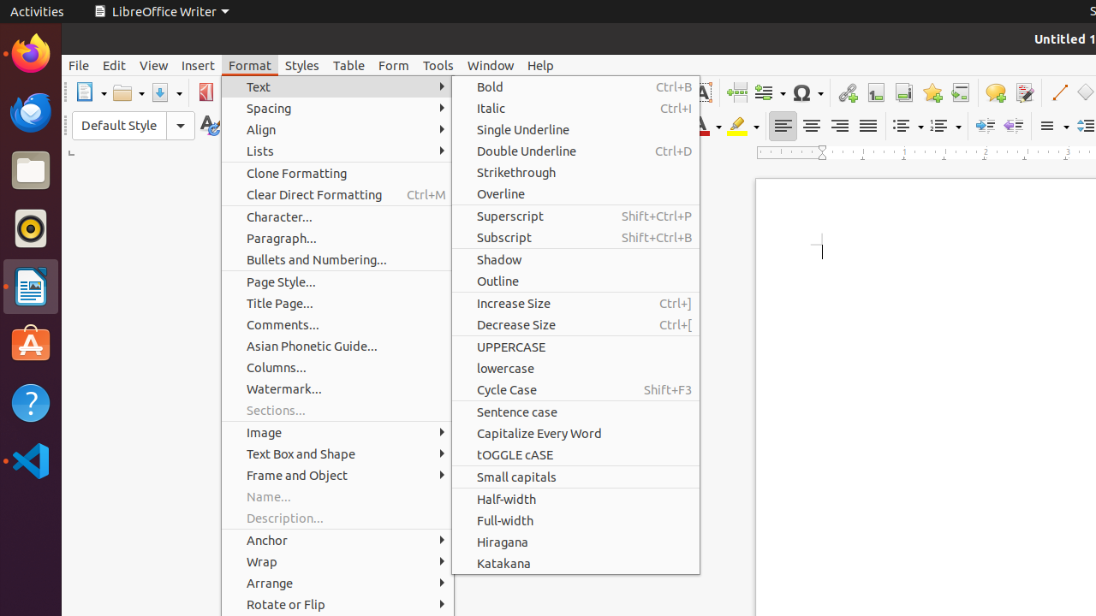  Describe the element at coordinates (199, 65) in the screenshot. I see `Insert` at that location.